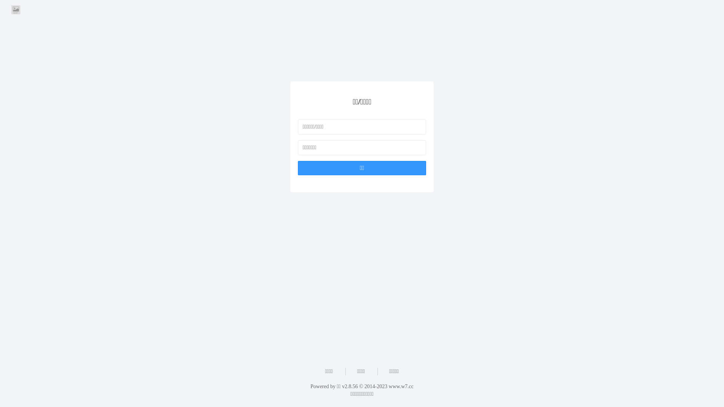 The height and width of the screenshot is (407, 724). I want to click on www.w7.cc, so click(401, 386).